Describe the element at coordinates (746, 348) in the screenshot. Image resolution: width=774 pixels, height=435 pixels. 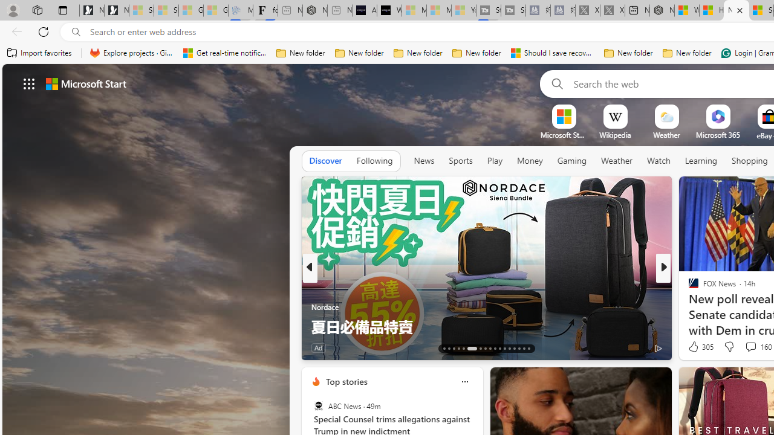
I see `View comments 6 Comment` at that location.